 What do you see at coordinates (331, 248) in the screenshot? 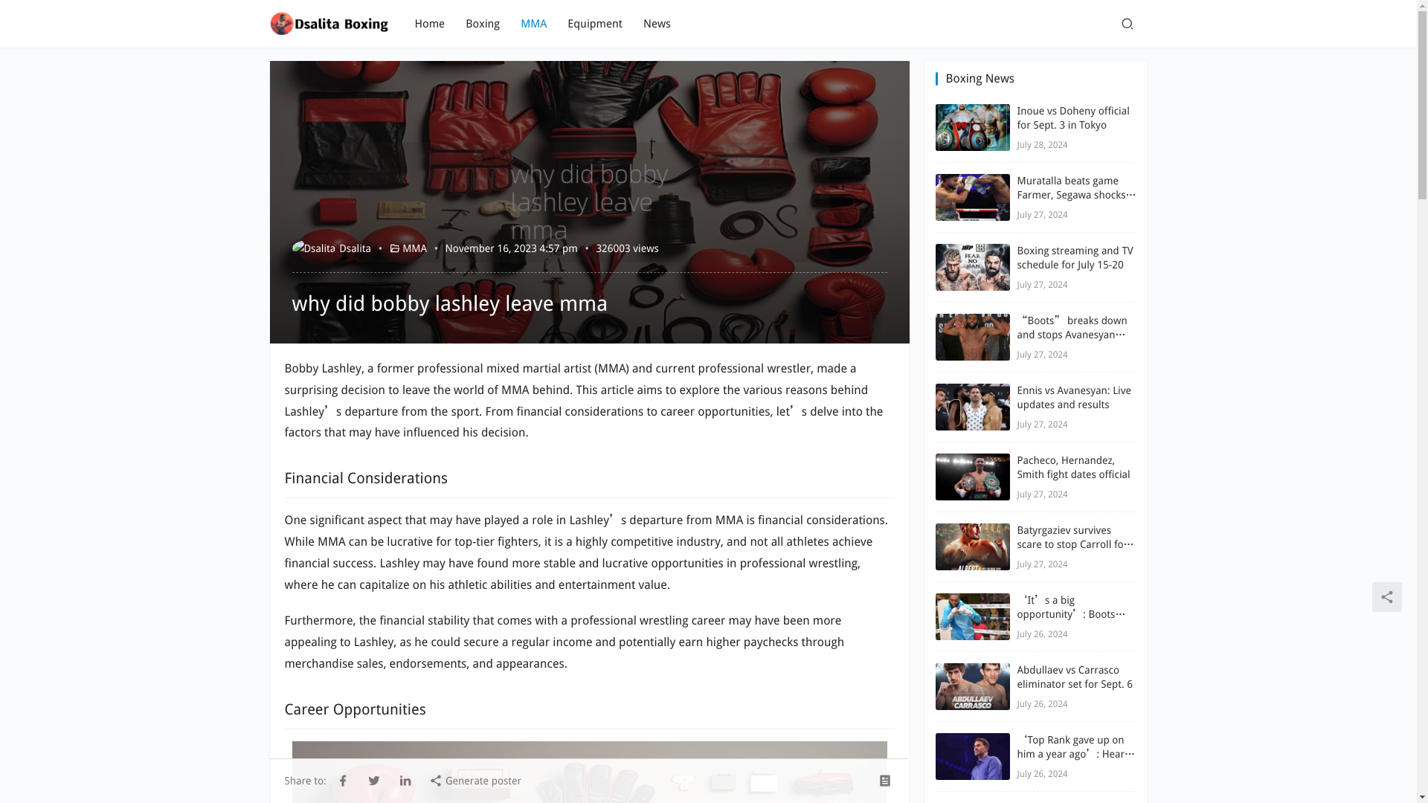
I see `Dsalita` at bounding box center [331, 248].